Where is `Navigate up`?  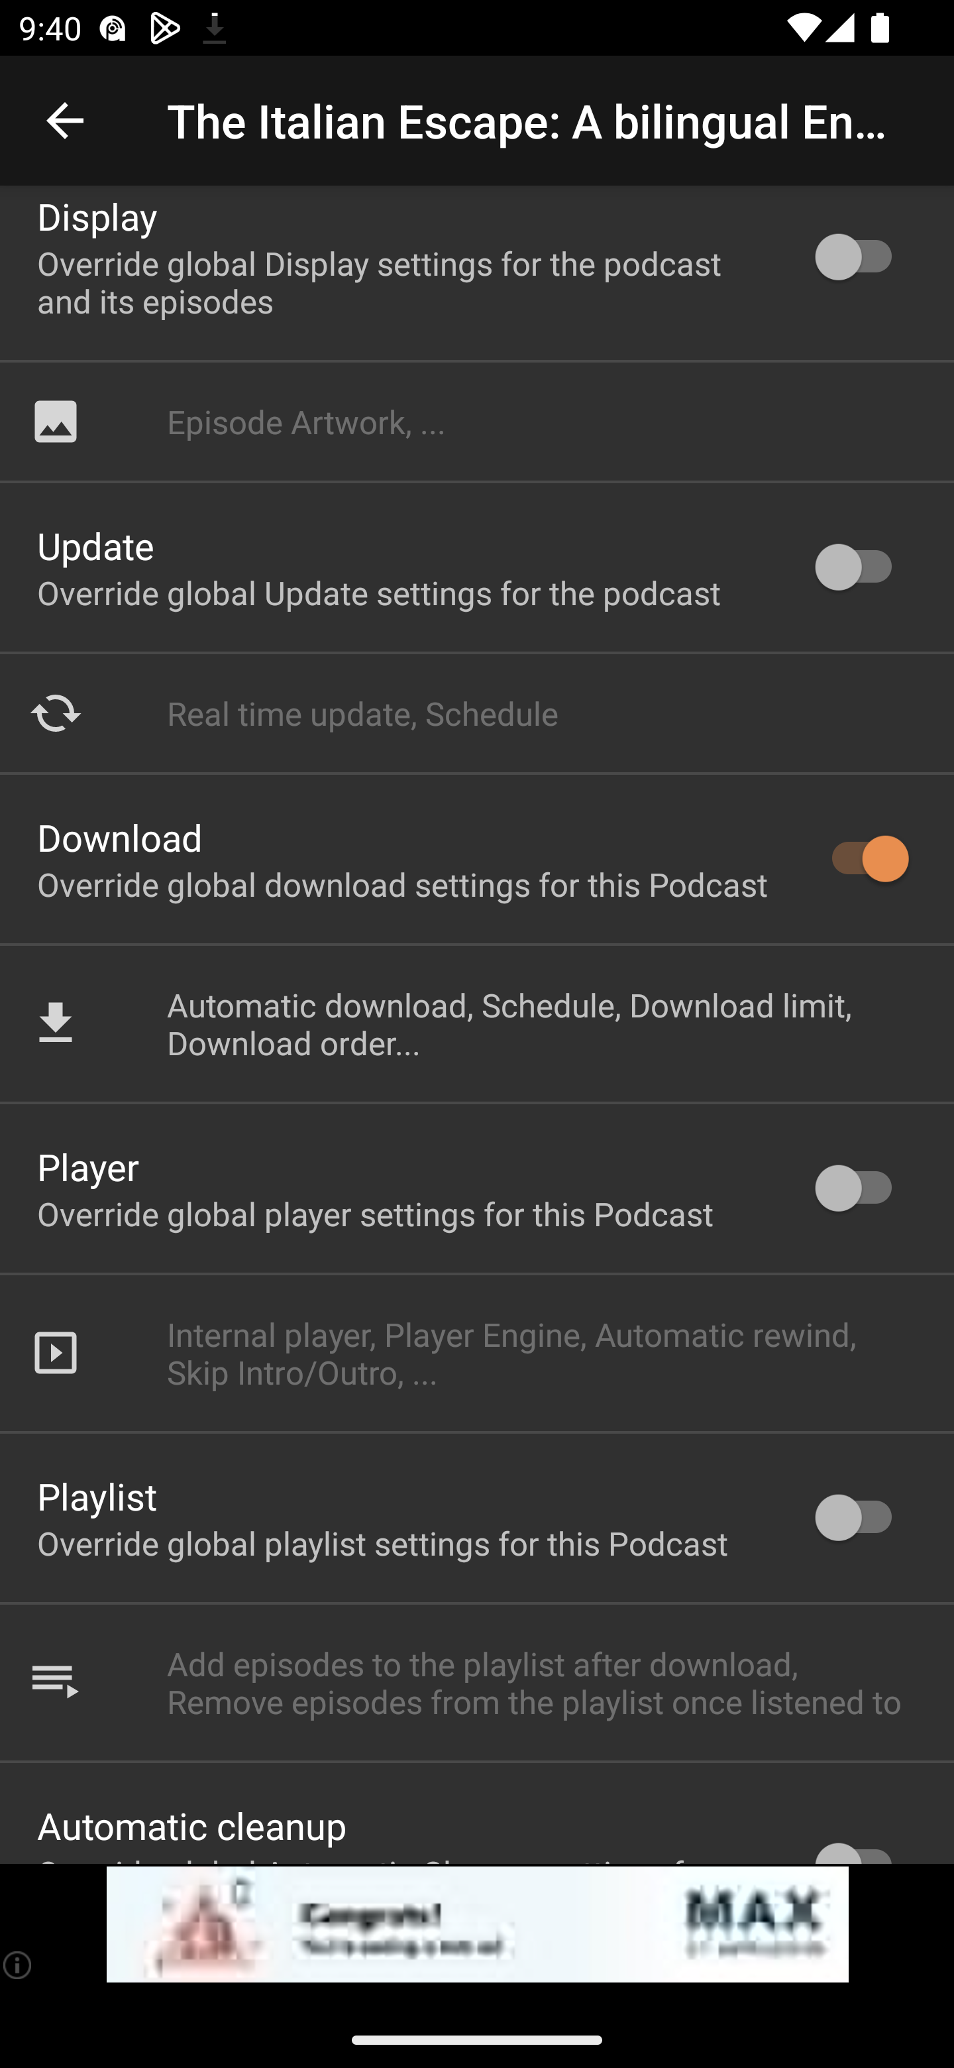
Navigate up is located at coordinates (65, 121).